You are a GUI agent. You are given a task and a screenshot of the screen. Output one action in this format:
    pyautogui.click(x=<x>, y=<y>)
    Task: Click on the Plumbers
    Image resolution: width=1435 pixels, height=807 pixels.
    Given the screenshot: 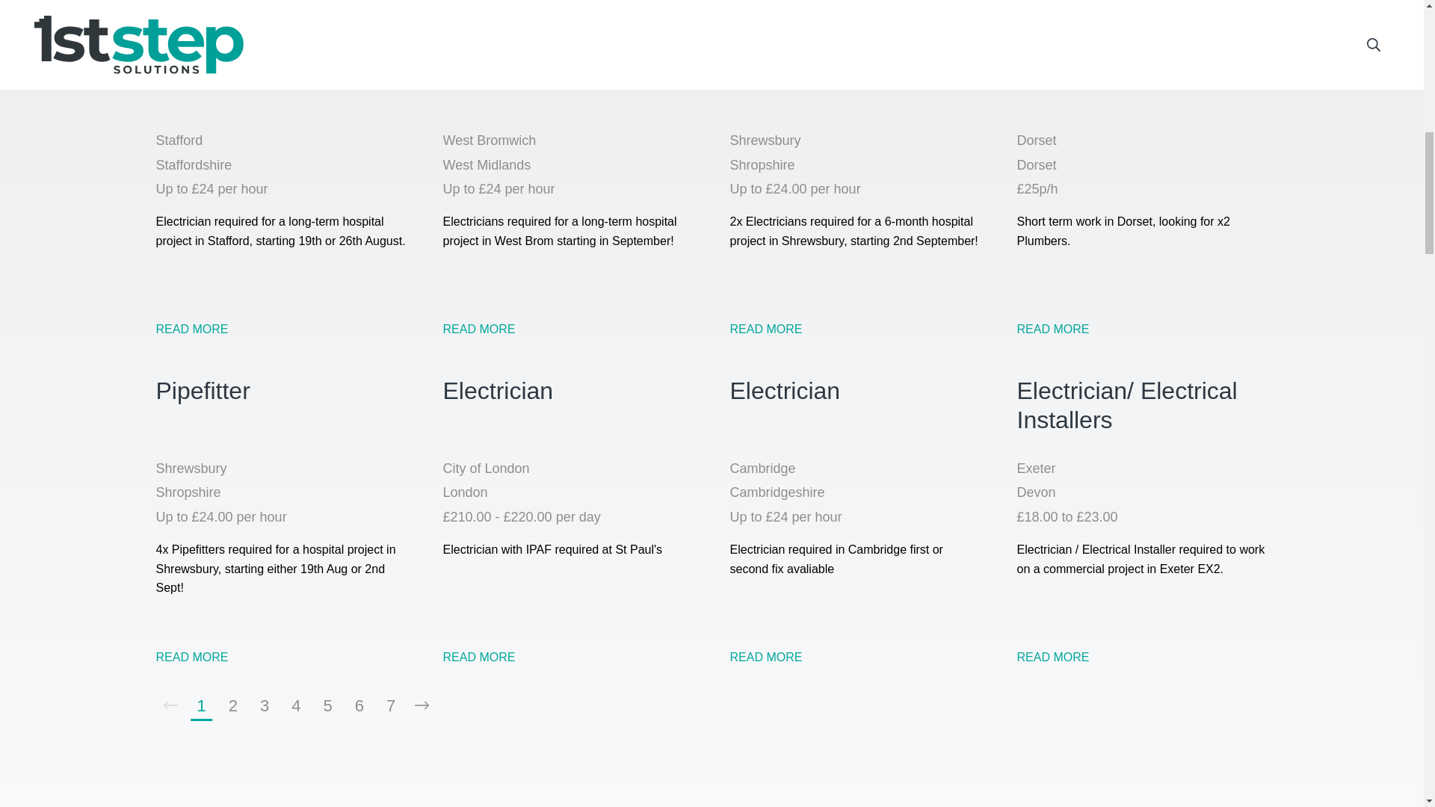 What is the action you would take?
    pyautogui.click(x=1141, y=76)
    